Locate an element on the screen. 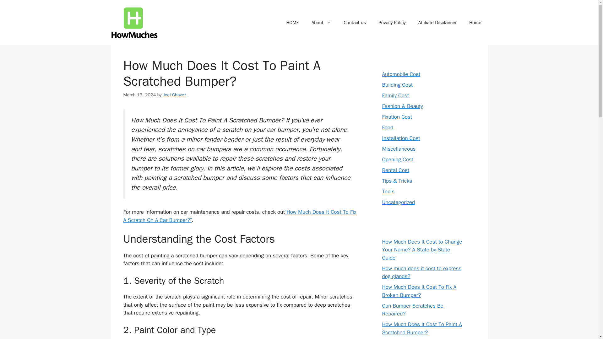 The width and height of the screenshot is (603, 339). Food is located at coordinates (387, 127).